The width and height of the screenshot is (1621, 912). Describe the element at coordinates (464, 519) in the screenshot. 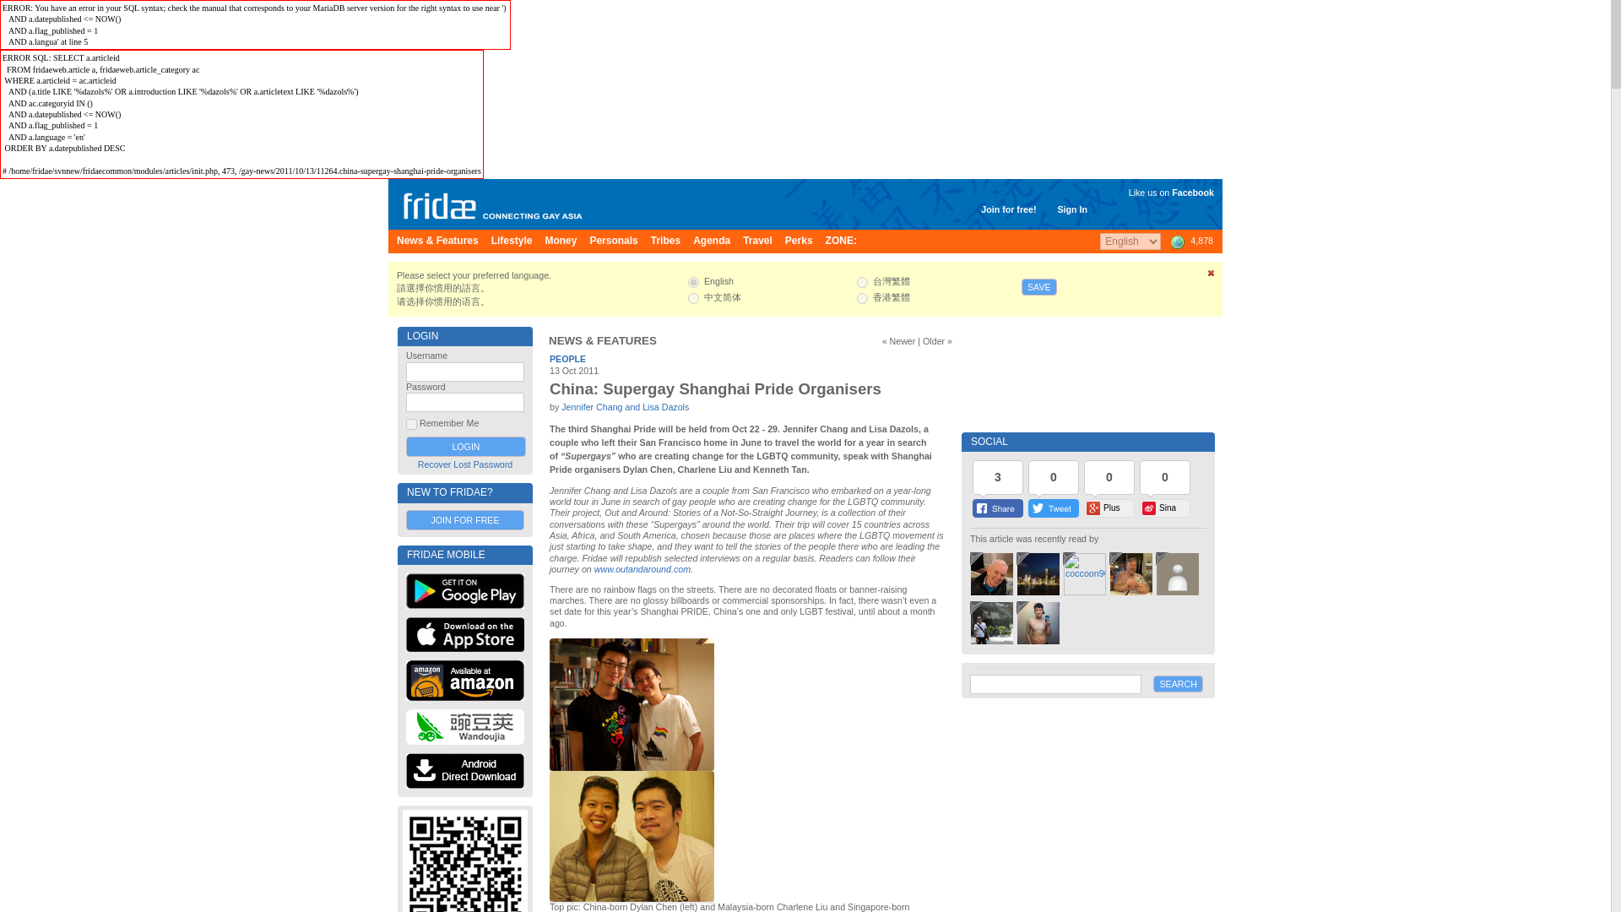

I see `JOIN FOR FREE` at that location.